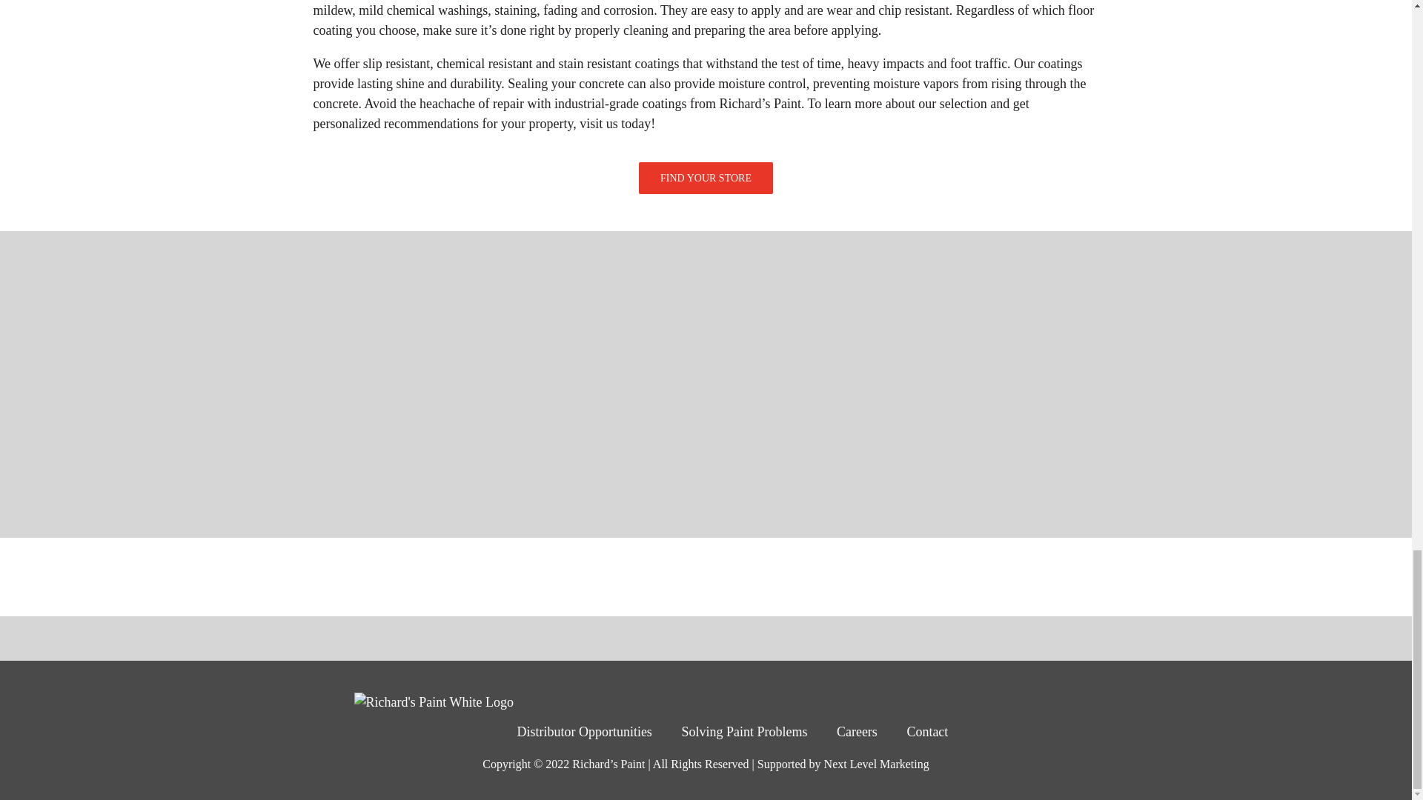 The width and height of the screenshot is (1423, 800). I want to click on Home Exterior, so click(519, 576).